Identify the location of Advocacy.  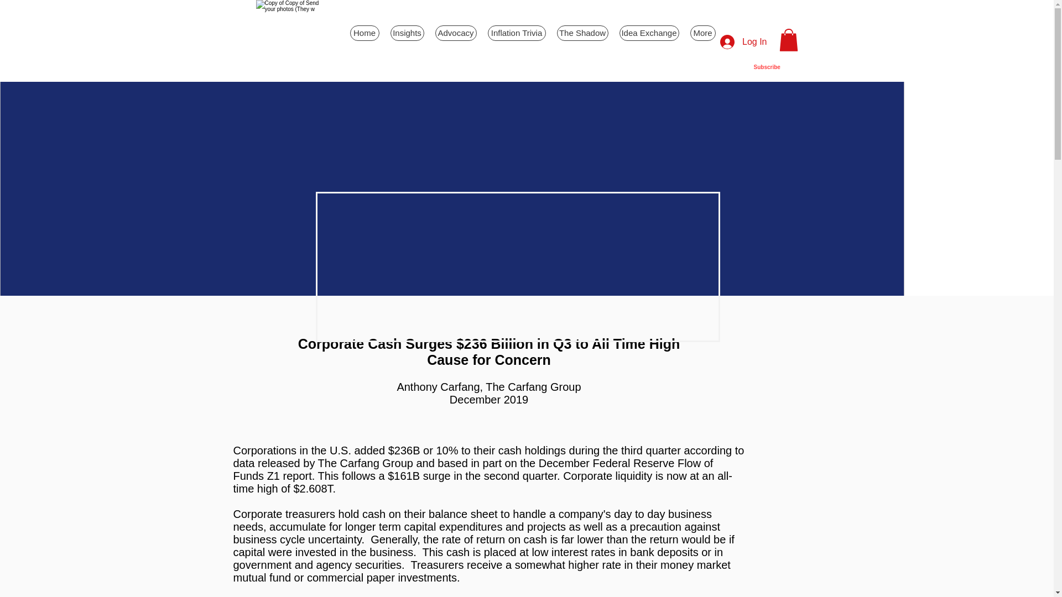
(455, 33).